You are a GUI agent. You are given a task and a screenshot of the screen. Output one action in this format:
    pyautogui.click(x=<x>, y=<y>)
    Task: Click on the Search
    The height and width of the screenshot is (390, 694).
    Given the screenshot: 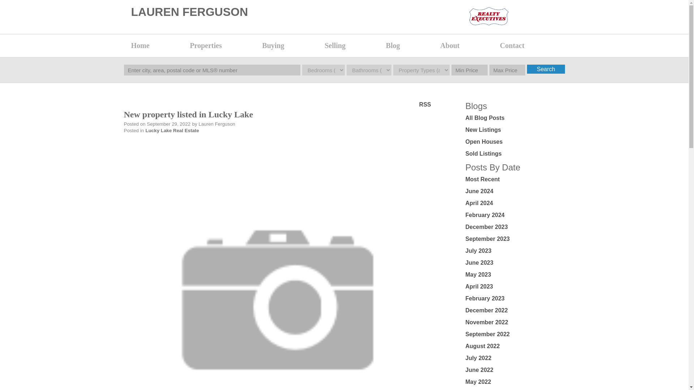 What is the action you would take?
    pyautogui.click(x=546, y=69)
    